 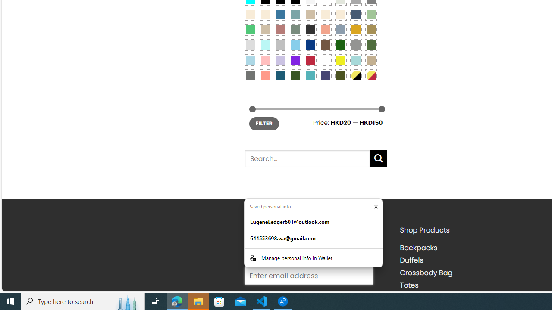 What do you see at coordinates (426, 273) in the screenshot?
I see `Crossbody Bag` at bounding box center [426, 273].